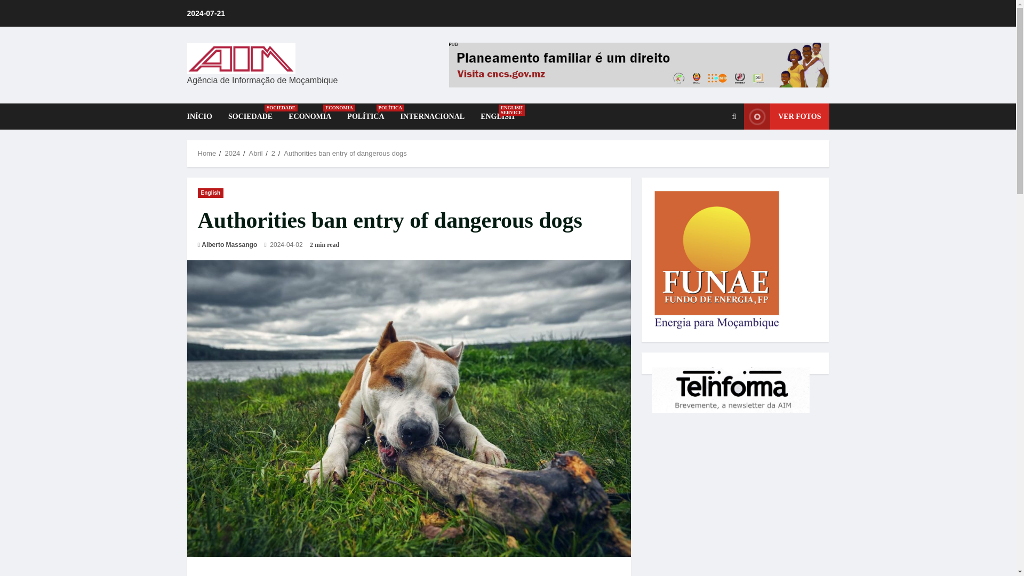 Image resolution: width=1024 pixels, height=576 pixels. What do you see at coordinates (433, 116) in the screenshot?
I see `INTERNACIONAL` at bounding box center [433, 116].